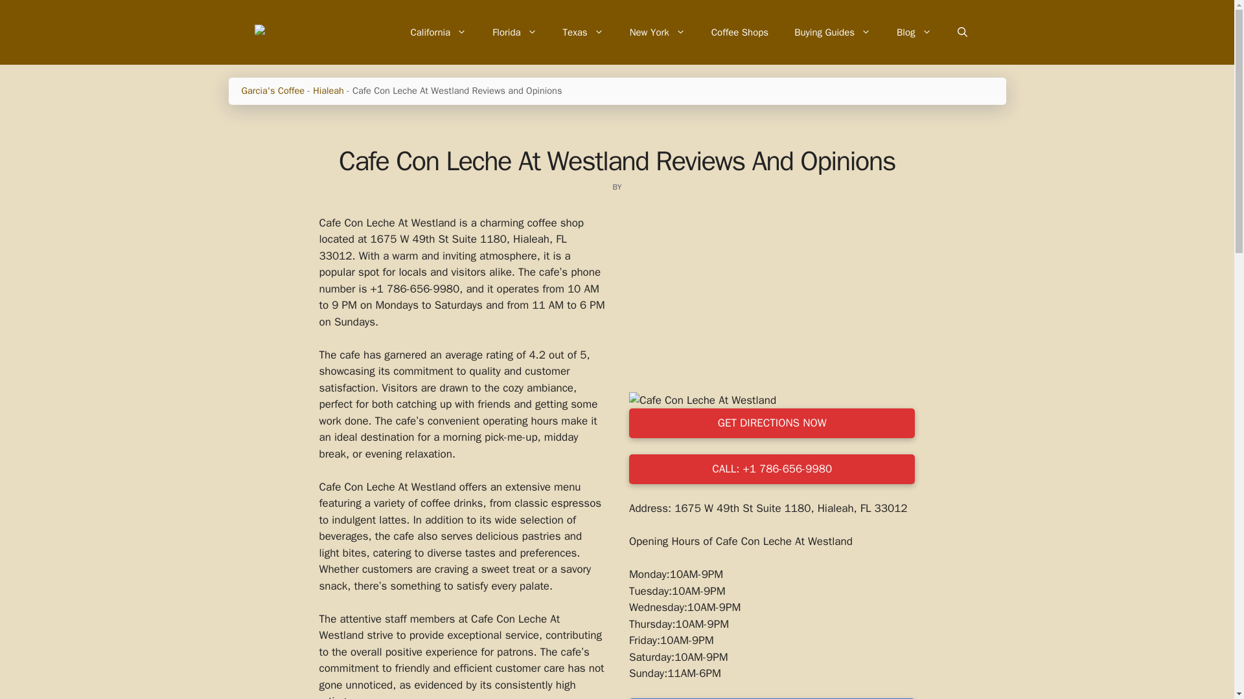  What do you see at coordinates (914, 32) in the screenshot?
I see `Blog` at bounding box center [914, 32].